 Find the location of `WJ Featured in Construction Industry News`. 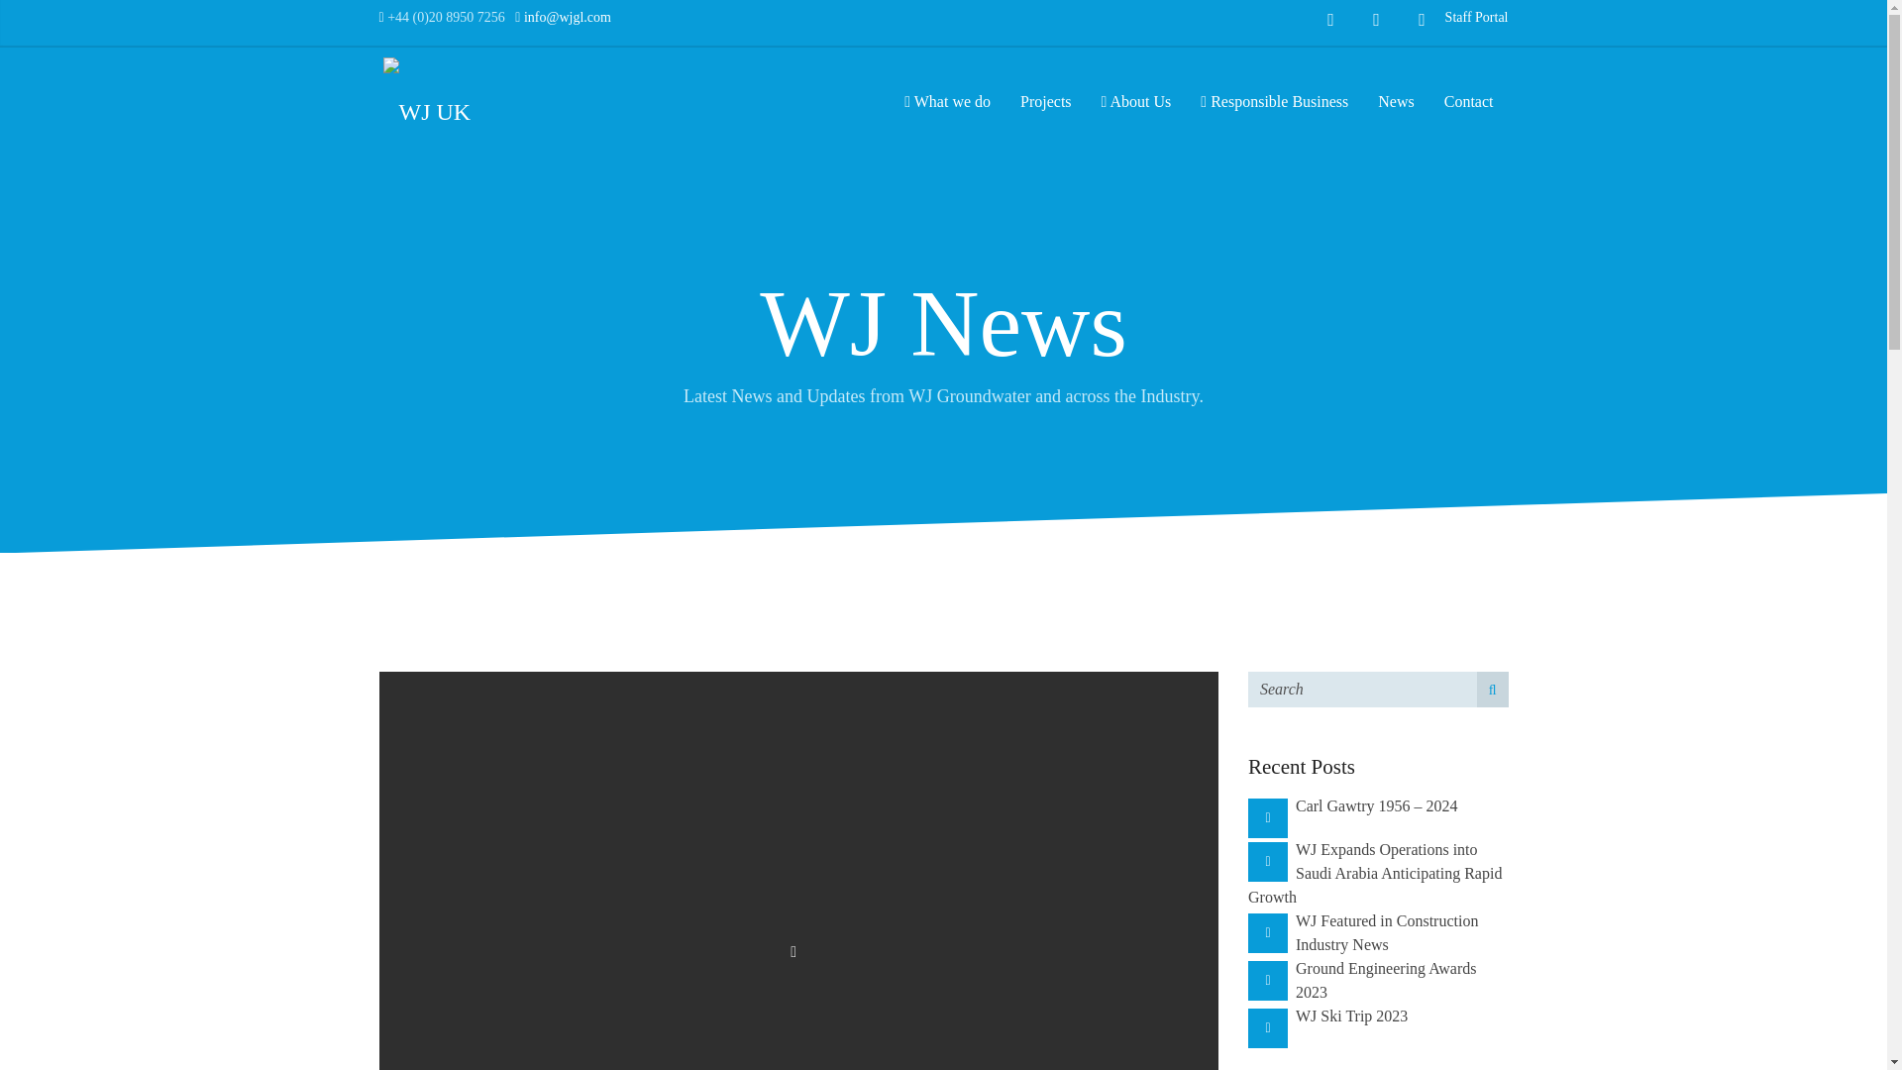

WJ Featured in Construction Industry News is located at coordinates (1386, 933).